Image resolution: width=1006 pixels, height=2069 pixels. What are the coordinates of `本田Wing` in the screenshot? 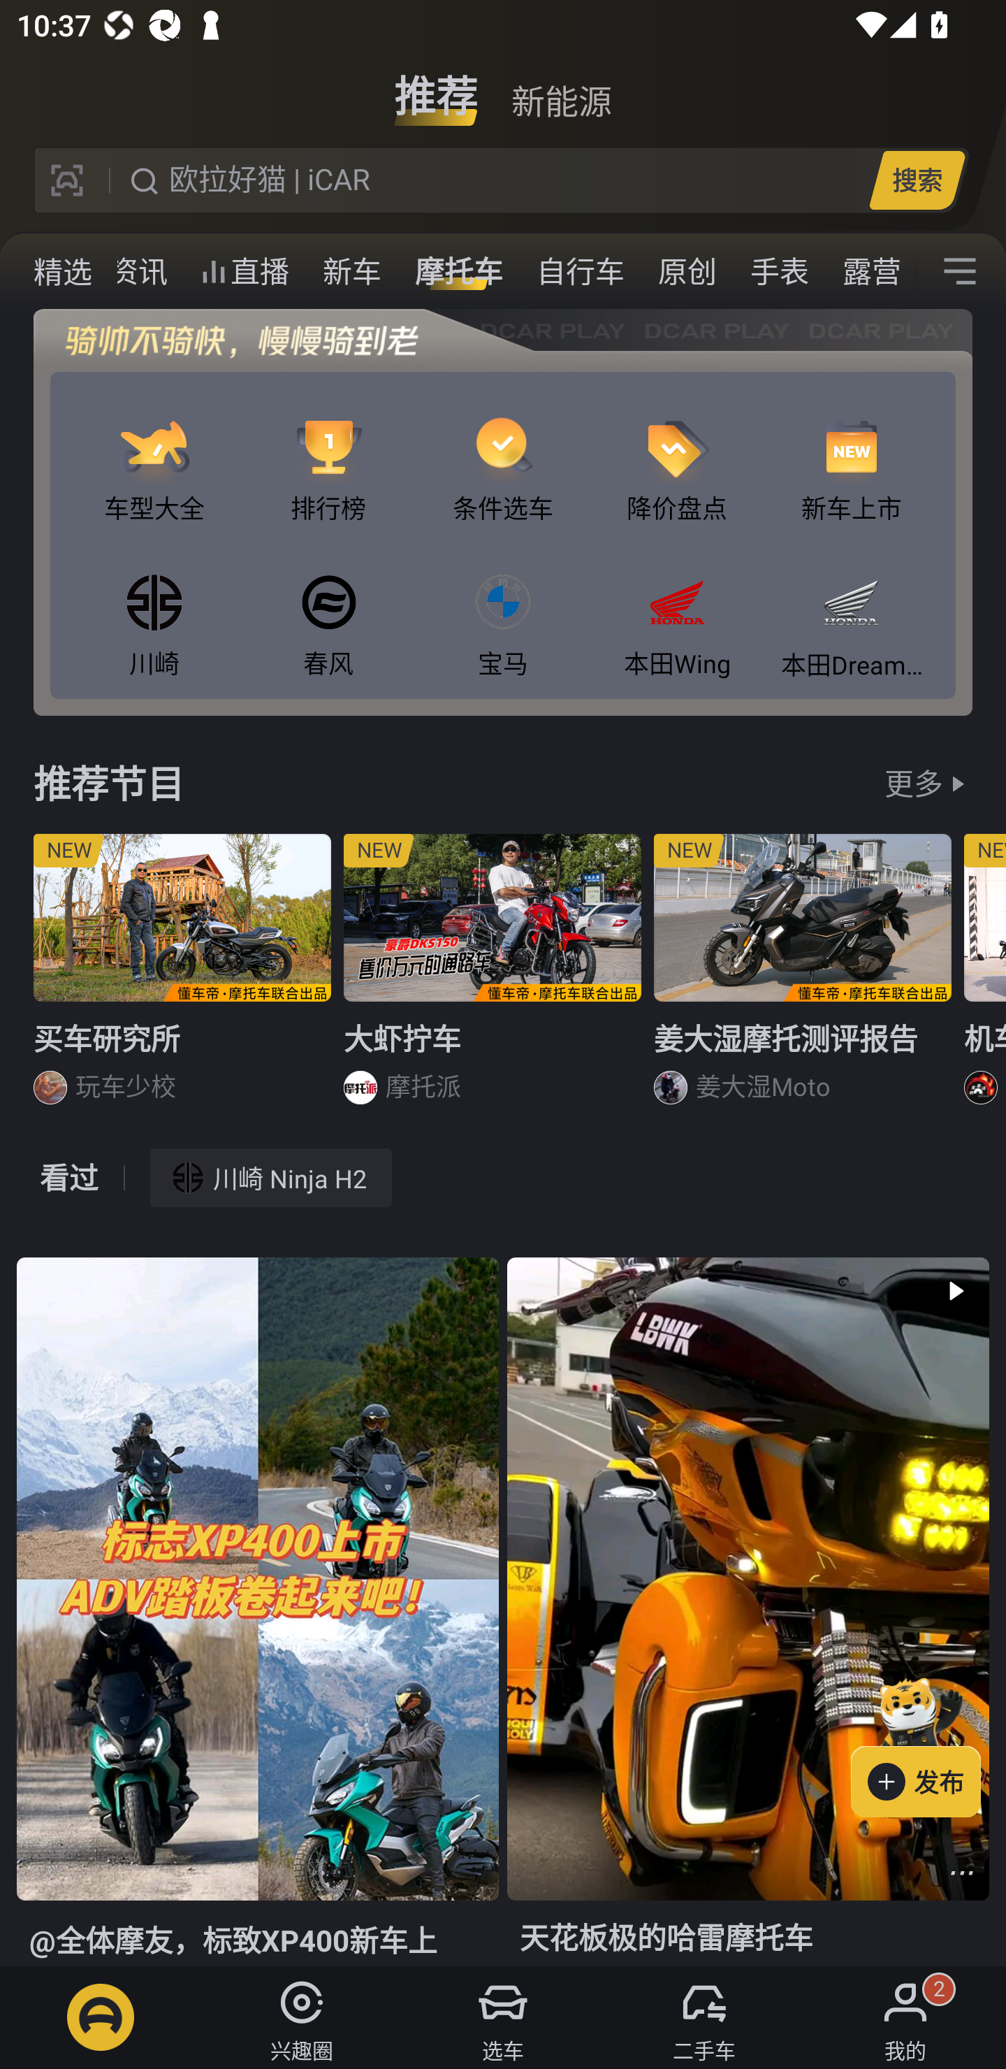 It's located at (678, 605).